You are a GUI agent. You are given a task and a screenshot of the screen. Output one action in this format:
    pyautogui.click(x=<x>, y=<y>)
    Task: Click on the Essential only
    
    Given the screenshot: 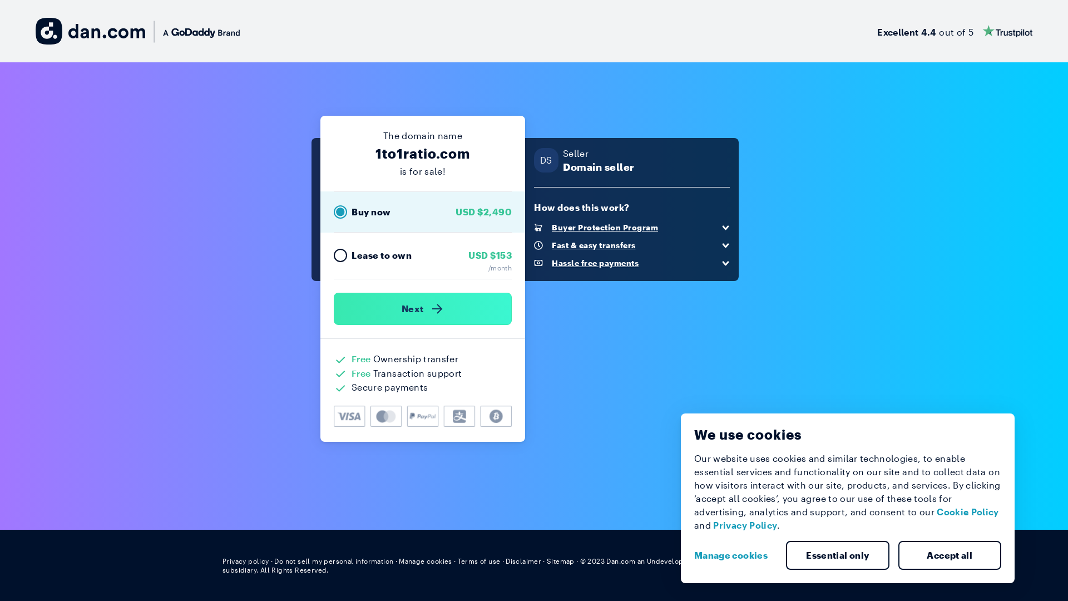 What is the action you would take?
    pyautogui.click(x=838, y=555)
    